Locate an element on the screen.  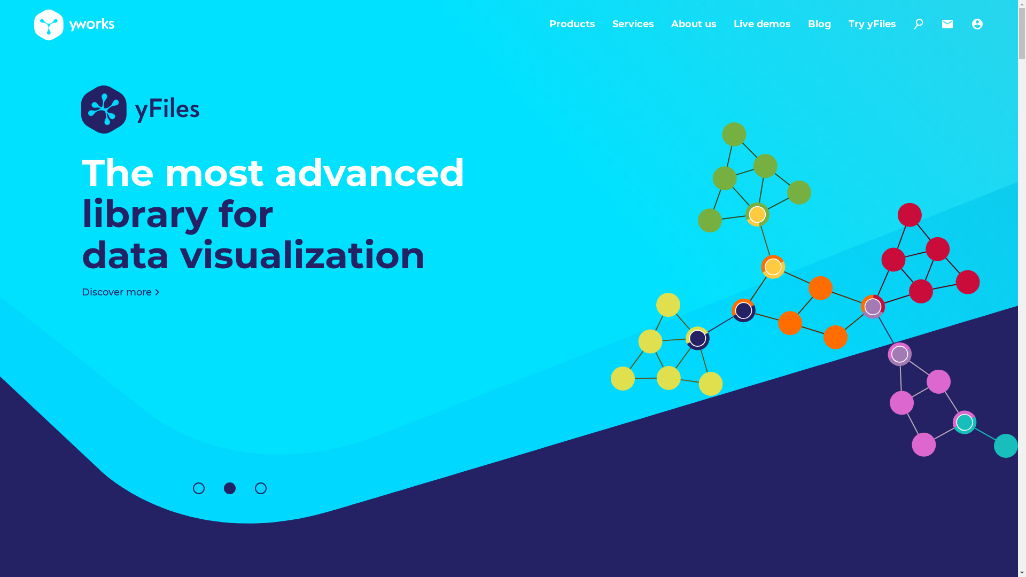
Services is located at coordinates (625, 24).